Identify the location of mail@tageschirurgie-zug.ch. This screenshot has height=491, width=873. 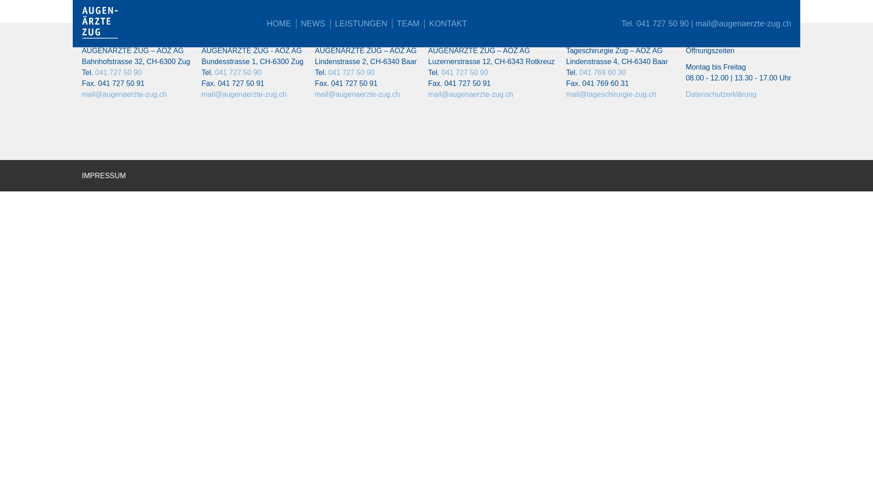
(611, 95).